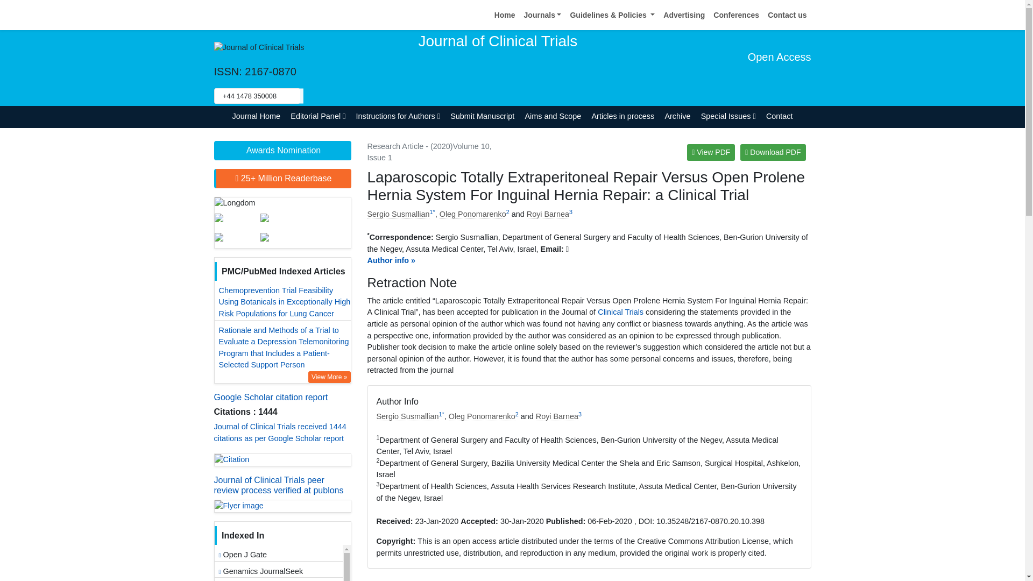 The height and width of the screenshot is (581, 1033). What do you see at coordinates (553, 116) in the screenshot?
I see `Aims and Scope` at bounding box center [553, 116].